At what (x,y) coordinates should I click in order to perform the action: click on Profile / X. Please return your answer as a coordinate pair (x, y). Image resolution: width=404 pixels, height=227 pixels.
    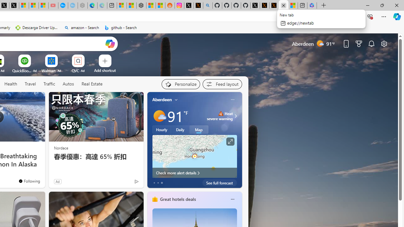
    Looking at the image, I should click on (255, 6).